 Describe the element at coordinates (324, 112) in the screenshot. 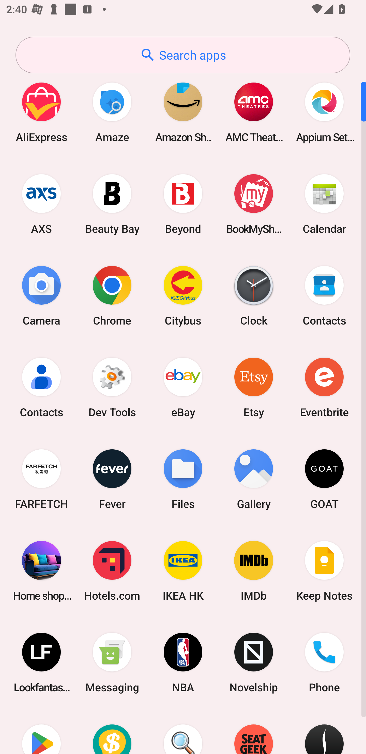

I see `Appium Settings` at that location.